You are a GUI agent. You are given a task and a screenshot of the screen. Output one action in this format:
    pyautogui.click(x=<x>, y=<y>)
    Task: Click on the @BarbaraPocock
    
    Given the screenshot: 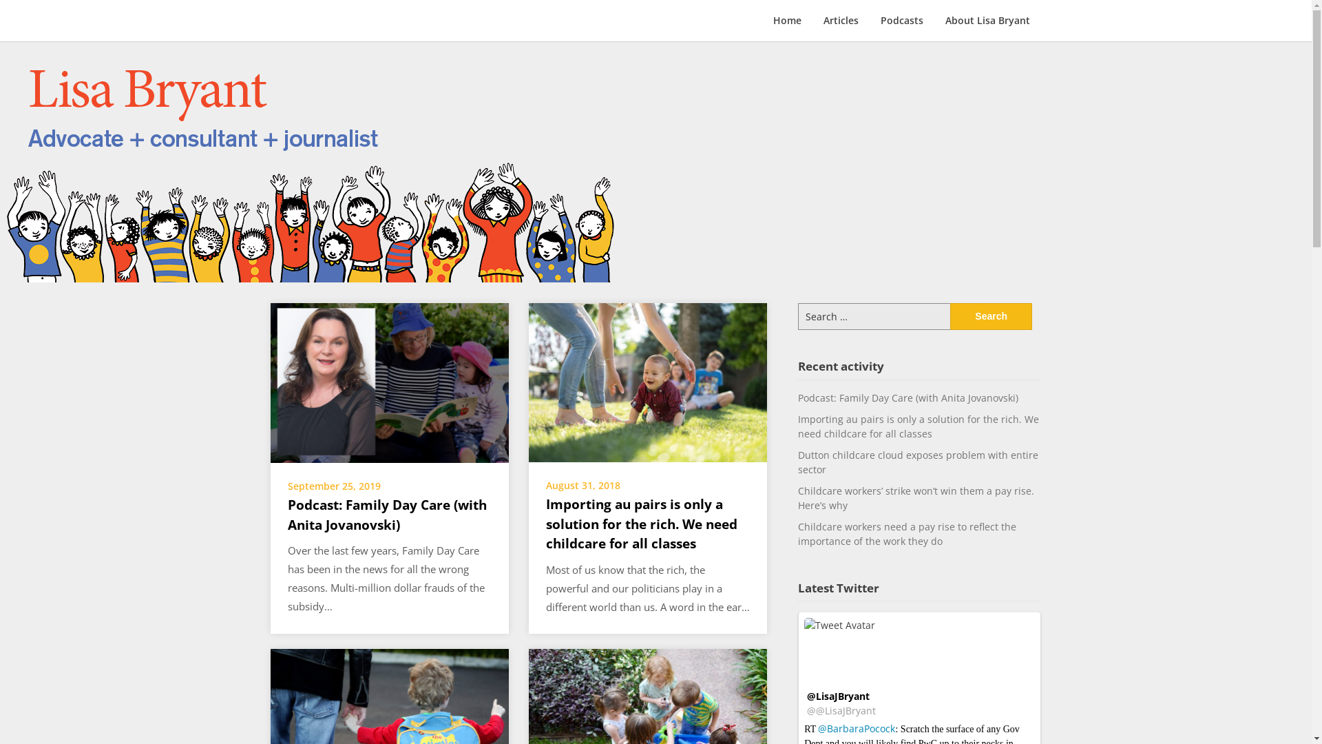 What is the action you would take?
    pyautogui.click(x=857, y=729)
    